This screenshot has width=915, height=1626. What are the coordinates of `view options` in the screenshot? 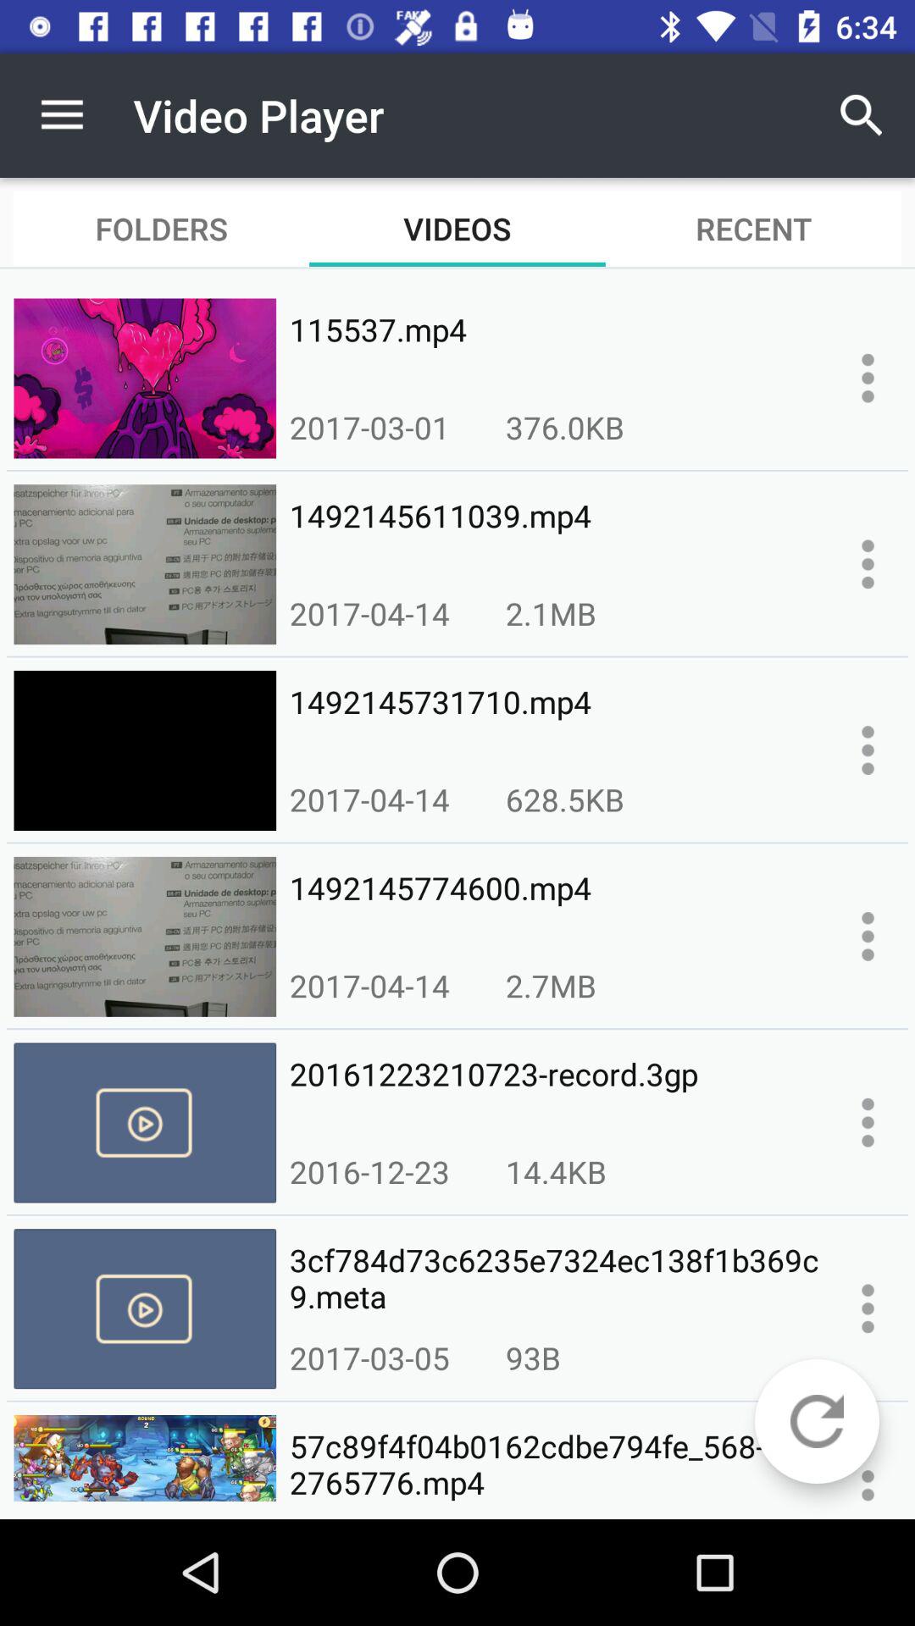 It's located at (868, 1308).